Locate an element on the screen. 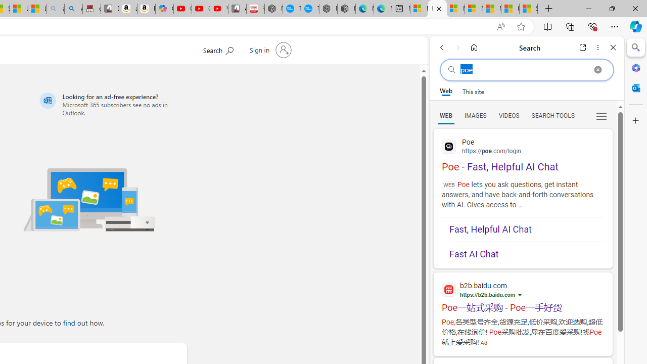 This screenshot has height=364, width=647. Search is located at coordinates (636, 48).